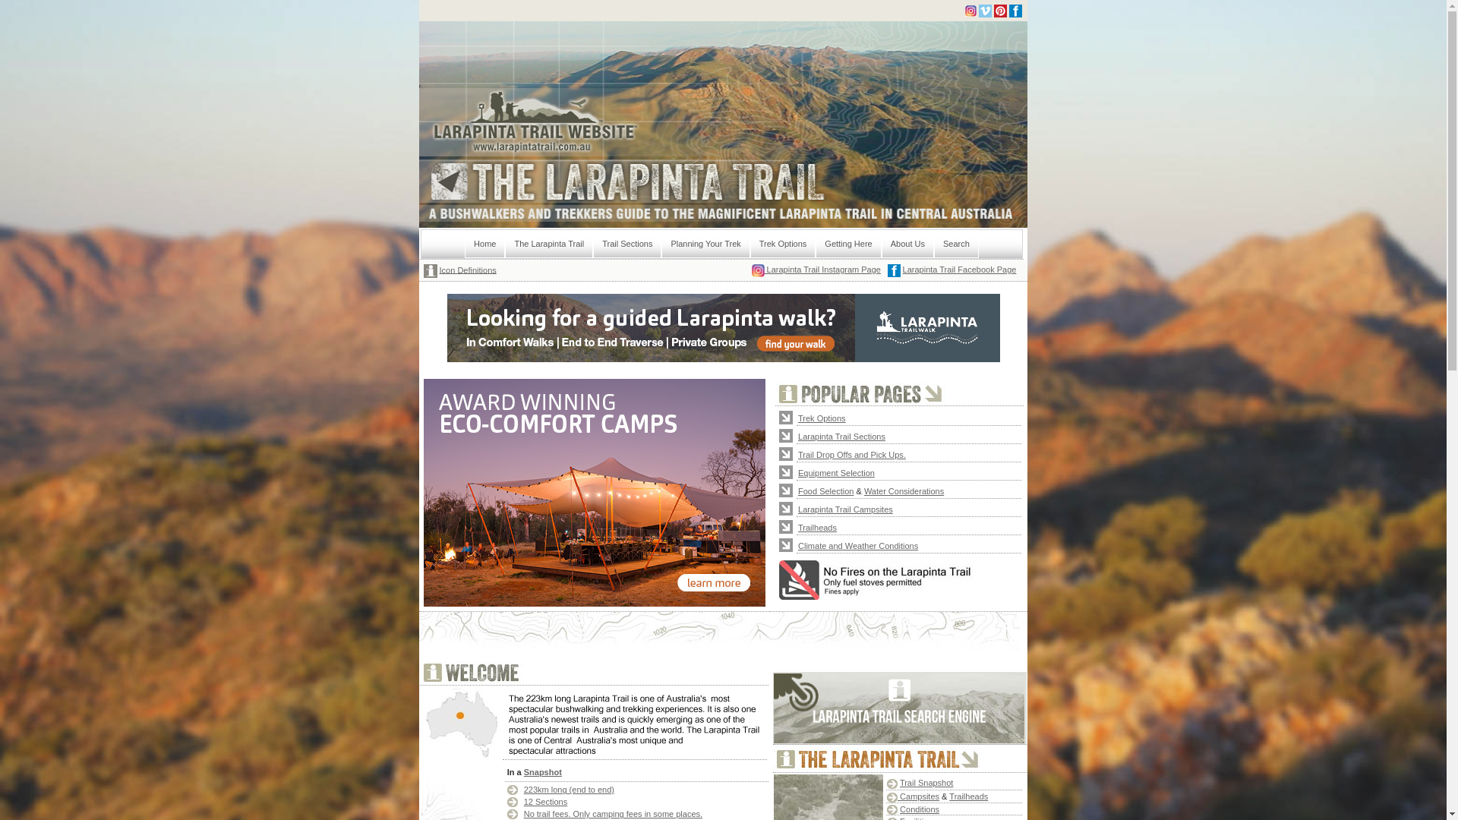 This screenshot has width=1458, height=820. What do you see at coordinates (999, 11) in the screenshot?
I see `Pintrest` at bounding box center [999, 11].